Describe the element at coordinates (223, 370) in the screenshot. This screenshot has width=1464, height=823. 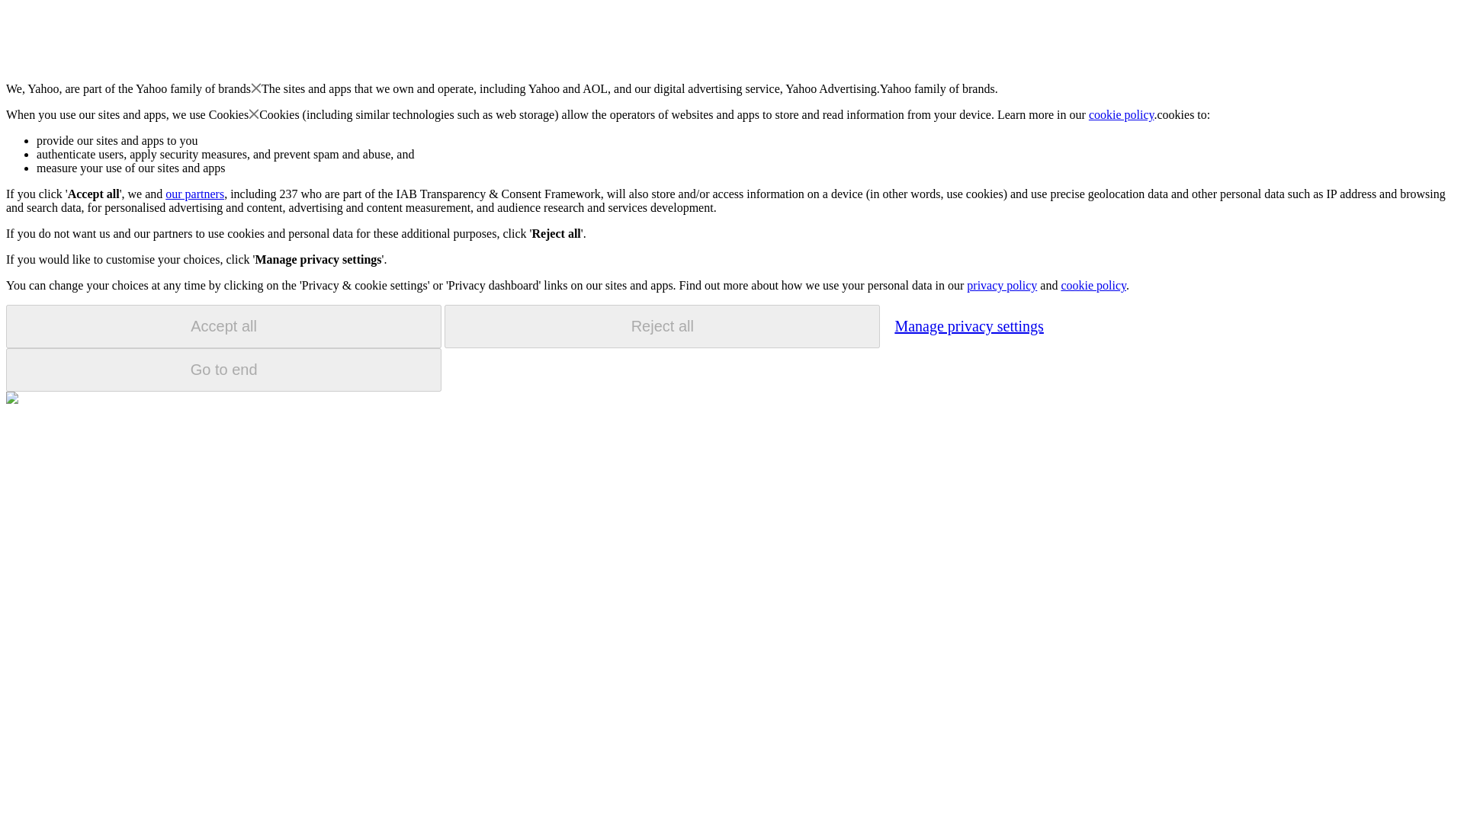
I see `Go to end` at that location.